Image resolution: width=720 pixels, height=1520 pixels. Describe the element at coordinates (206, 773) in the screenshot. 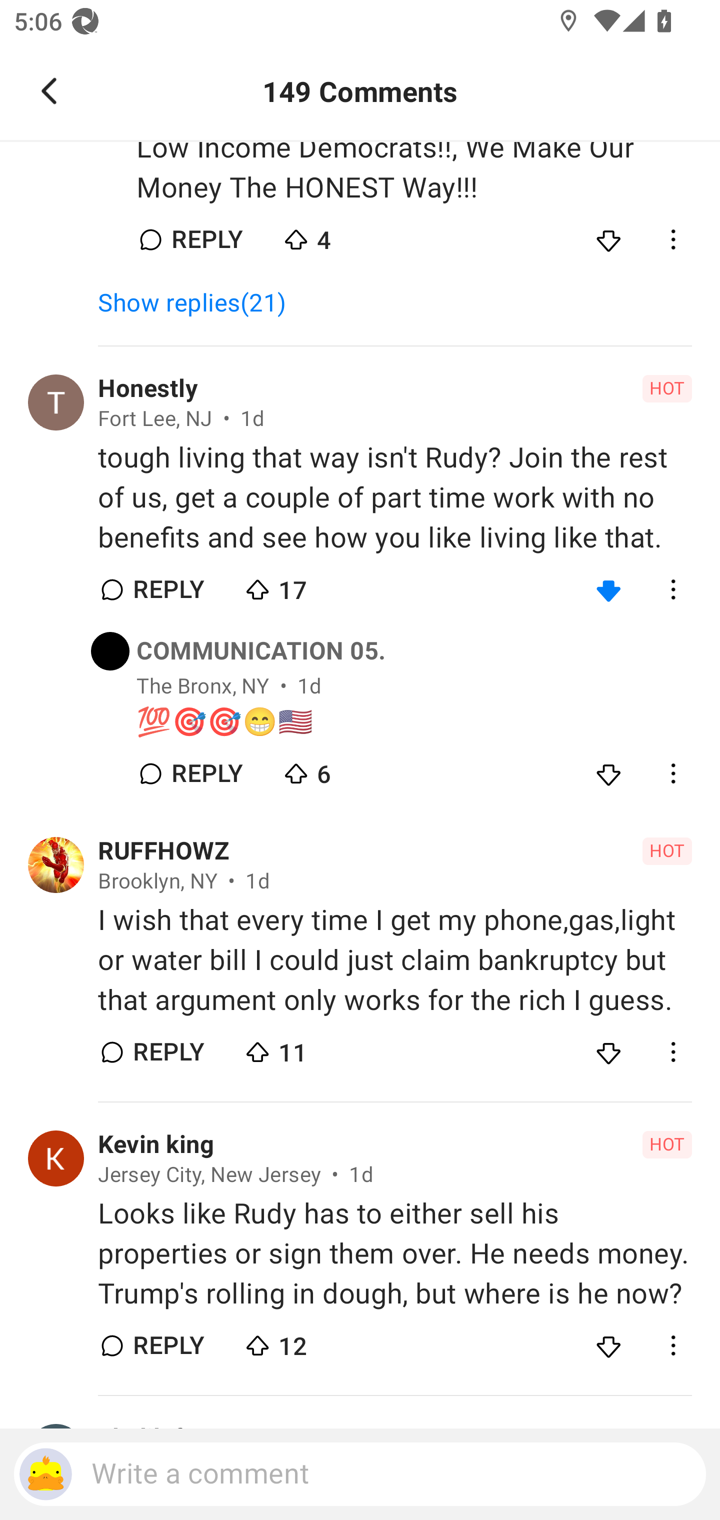

I see `REPLY` at that location.